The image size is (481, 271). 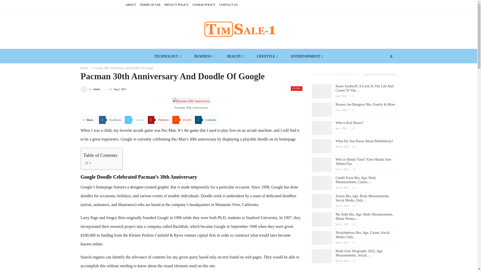 I want to click on By Admin, so click(x=91, y=89).